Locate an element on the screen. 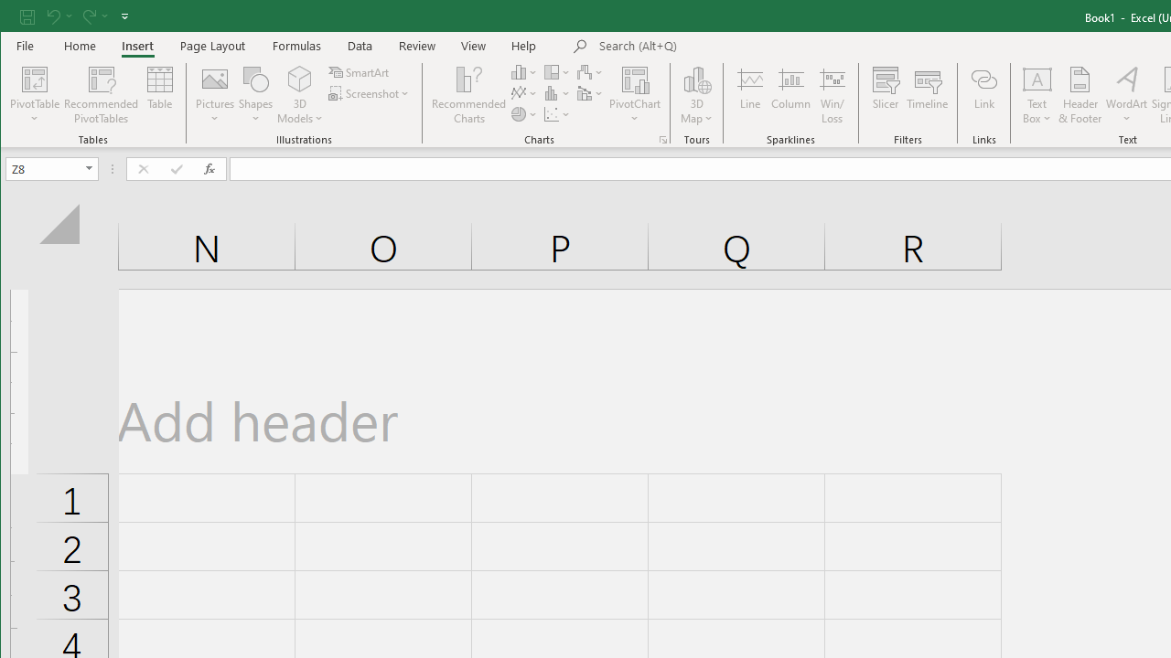 This screenshot has width=1171, height=658. Recommended PivotTables is located at coordinates (101, 95).